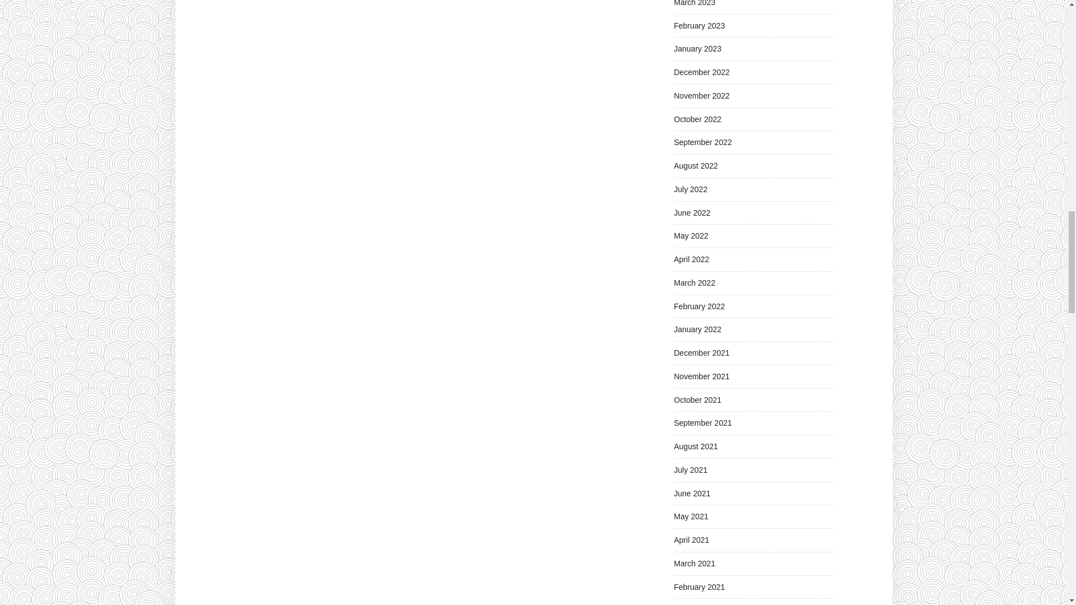 The width and height of the screenshot is (1076, 605). Describe the element at coordinates (697, 119) in the screenshot. I see `October 2022` at that location.